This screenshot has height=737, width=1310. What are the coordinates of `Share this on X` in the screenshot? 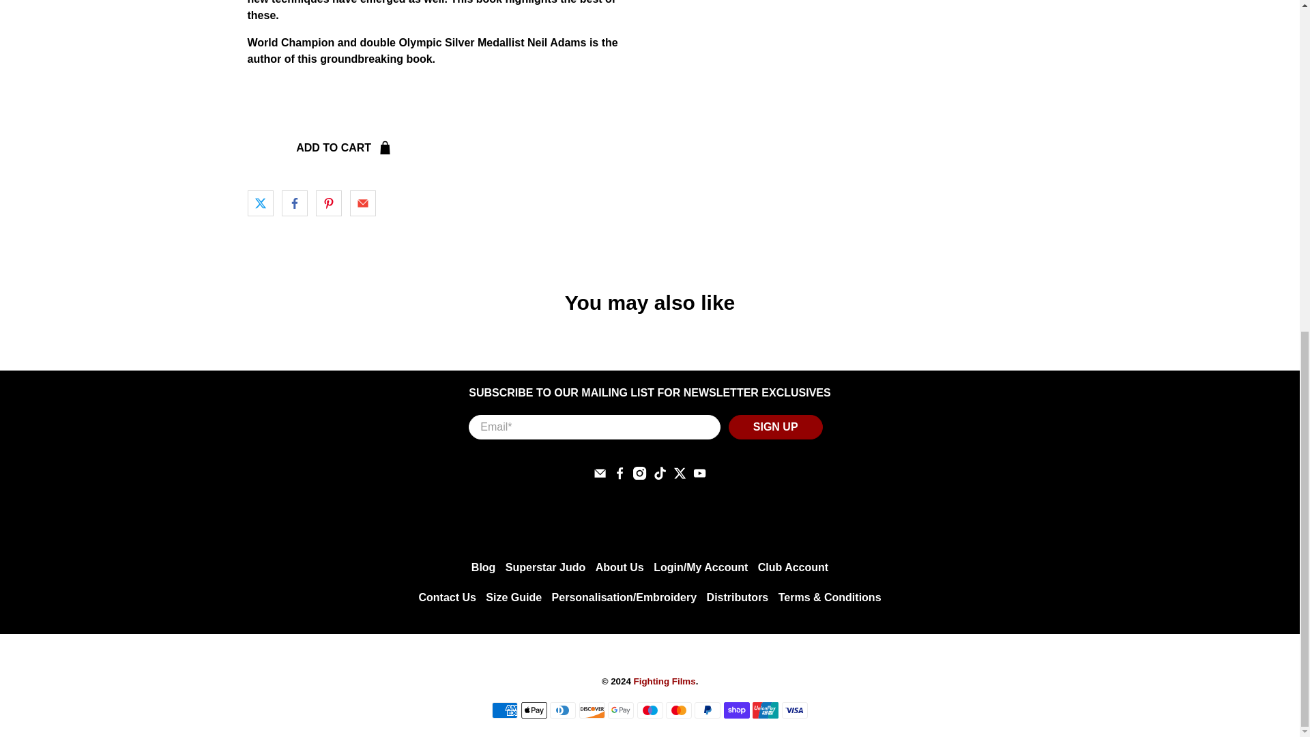 It's located at (259, 203).